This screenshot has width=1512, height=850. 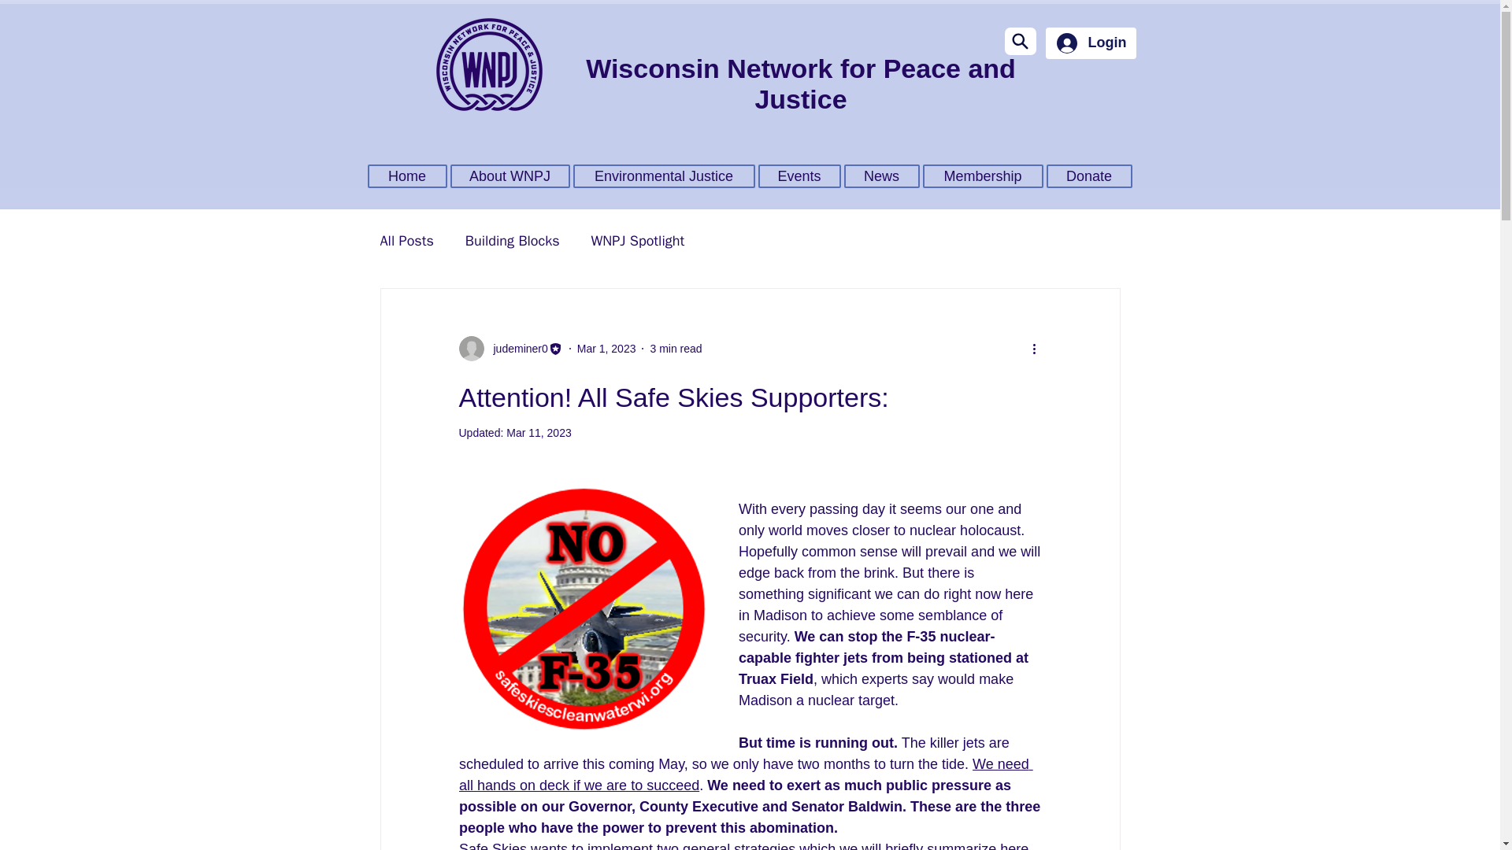 I want to click on Wisconsin Network for Peace and Justice, so click(x=801, y=83).